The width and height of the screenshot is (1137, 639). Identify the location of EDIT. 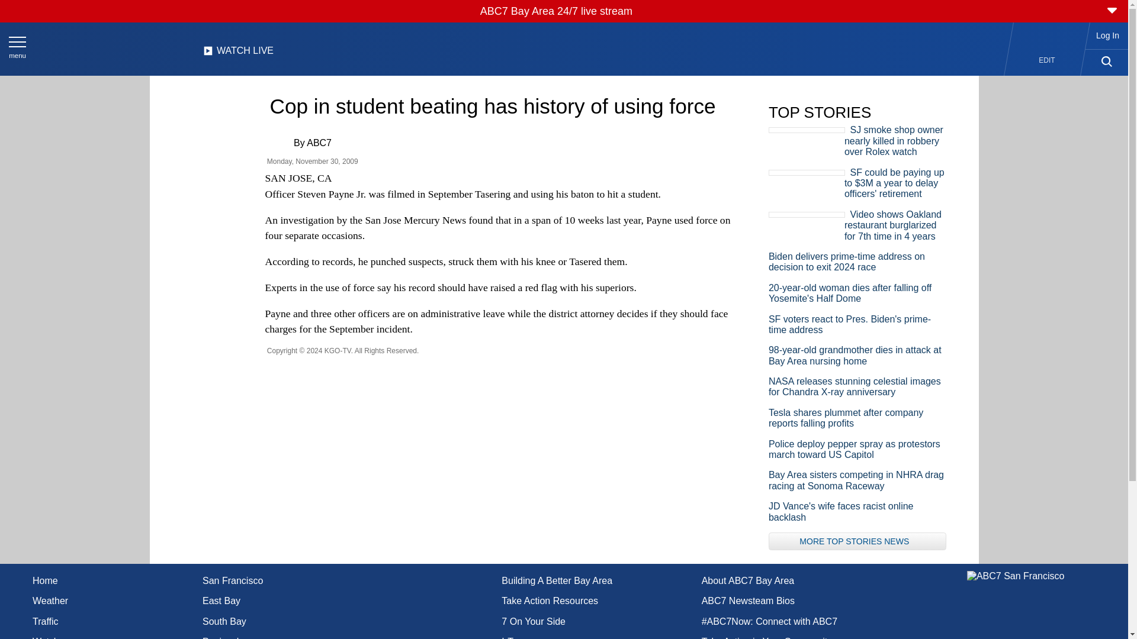
(1047, 60).